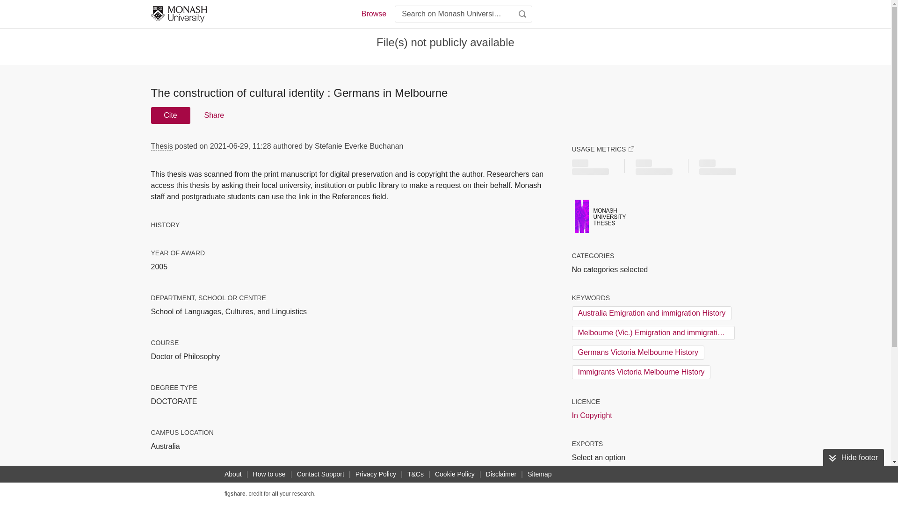 The height and width of the screenshot is (505, 898). What do you see at coordinates (269, 474) in the screenshot?
I see `How to use` at bounding box center [269, 474].